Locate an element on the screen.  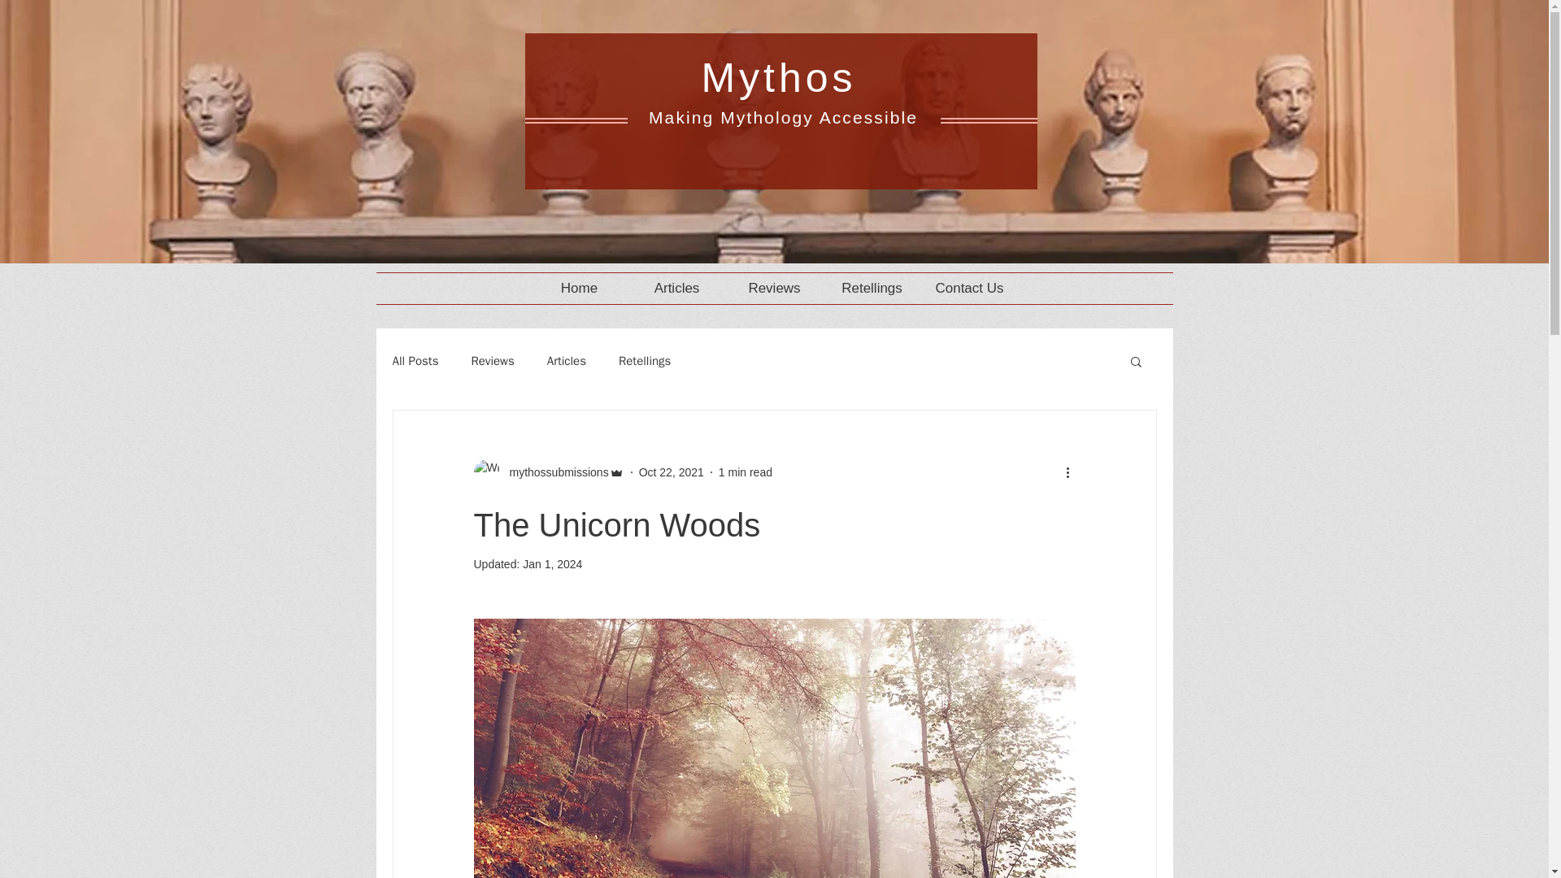
Articles is located at coordinates (567, 360).